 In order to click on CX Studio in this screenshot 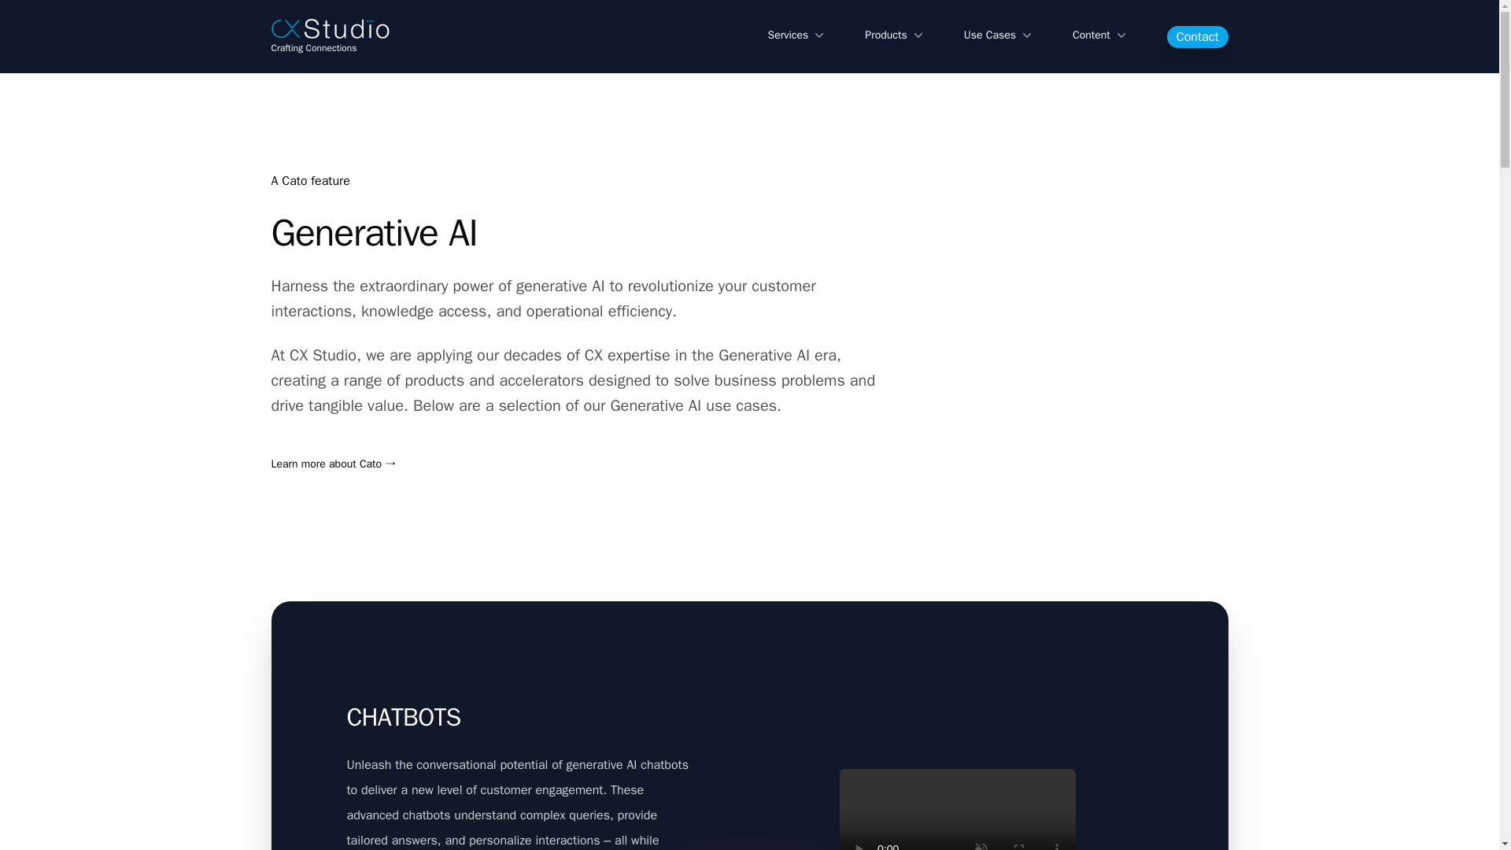, I will do `click(329, 28)`.